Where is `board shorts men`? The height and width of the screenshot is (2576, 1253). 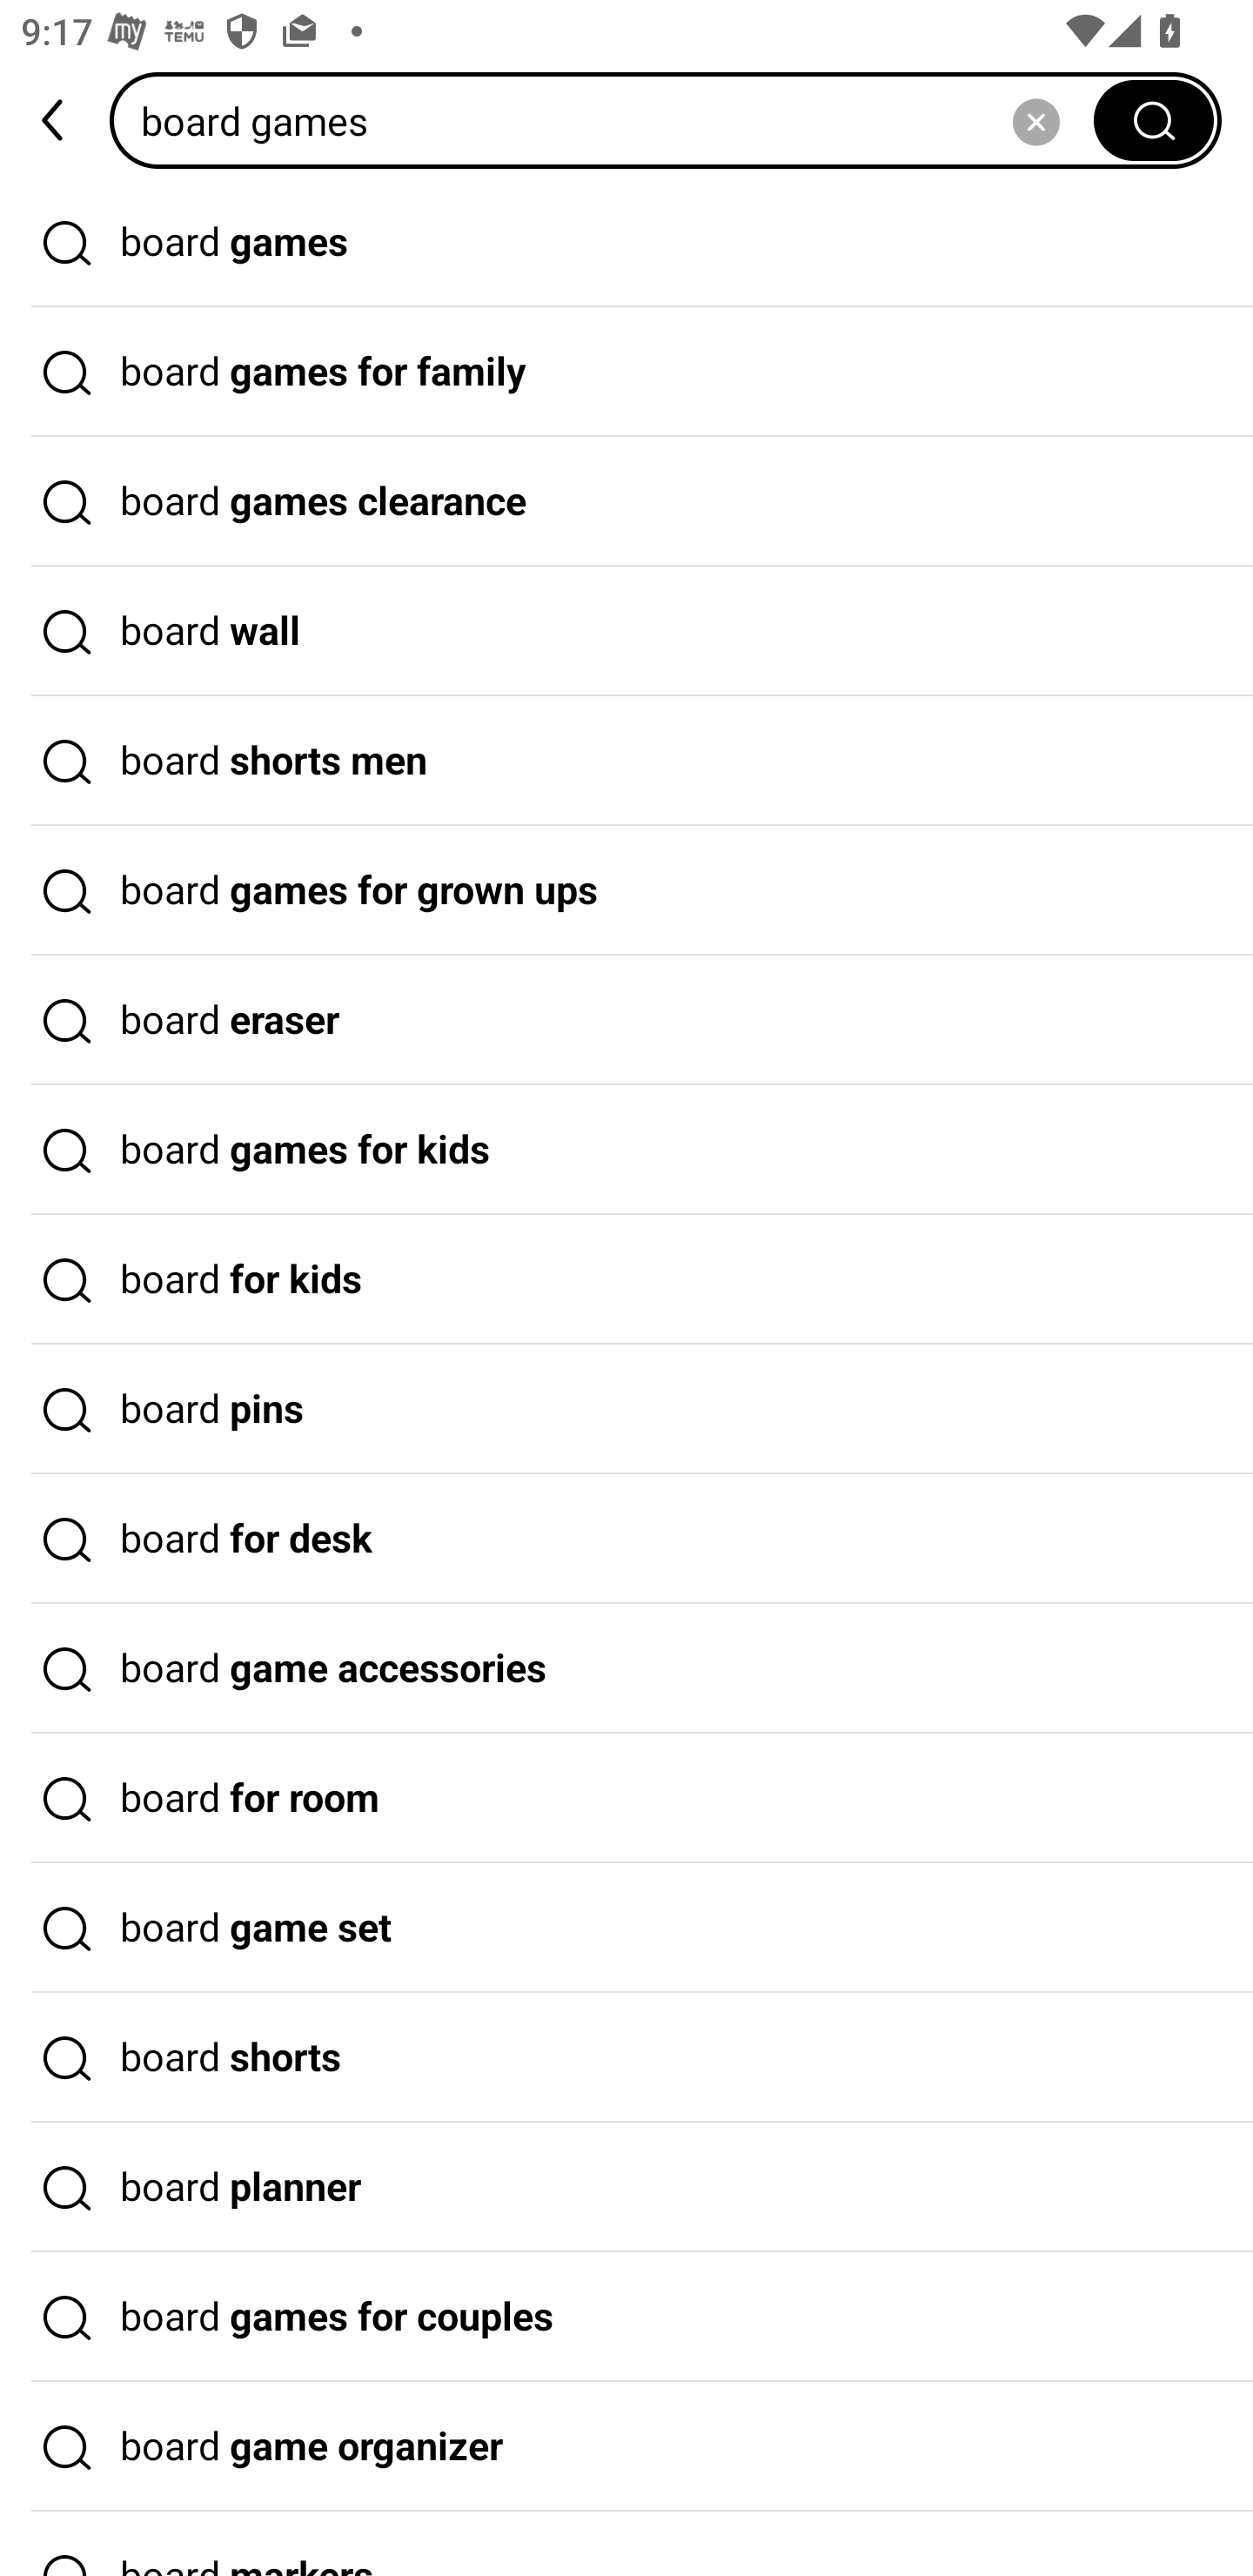
board shorts men is located at coordinates (626, 761).